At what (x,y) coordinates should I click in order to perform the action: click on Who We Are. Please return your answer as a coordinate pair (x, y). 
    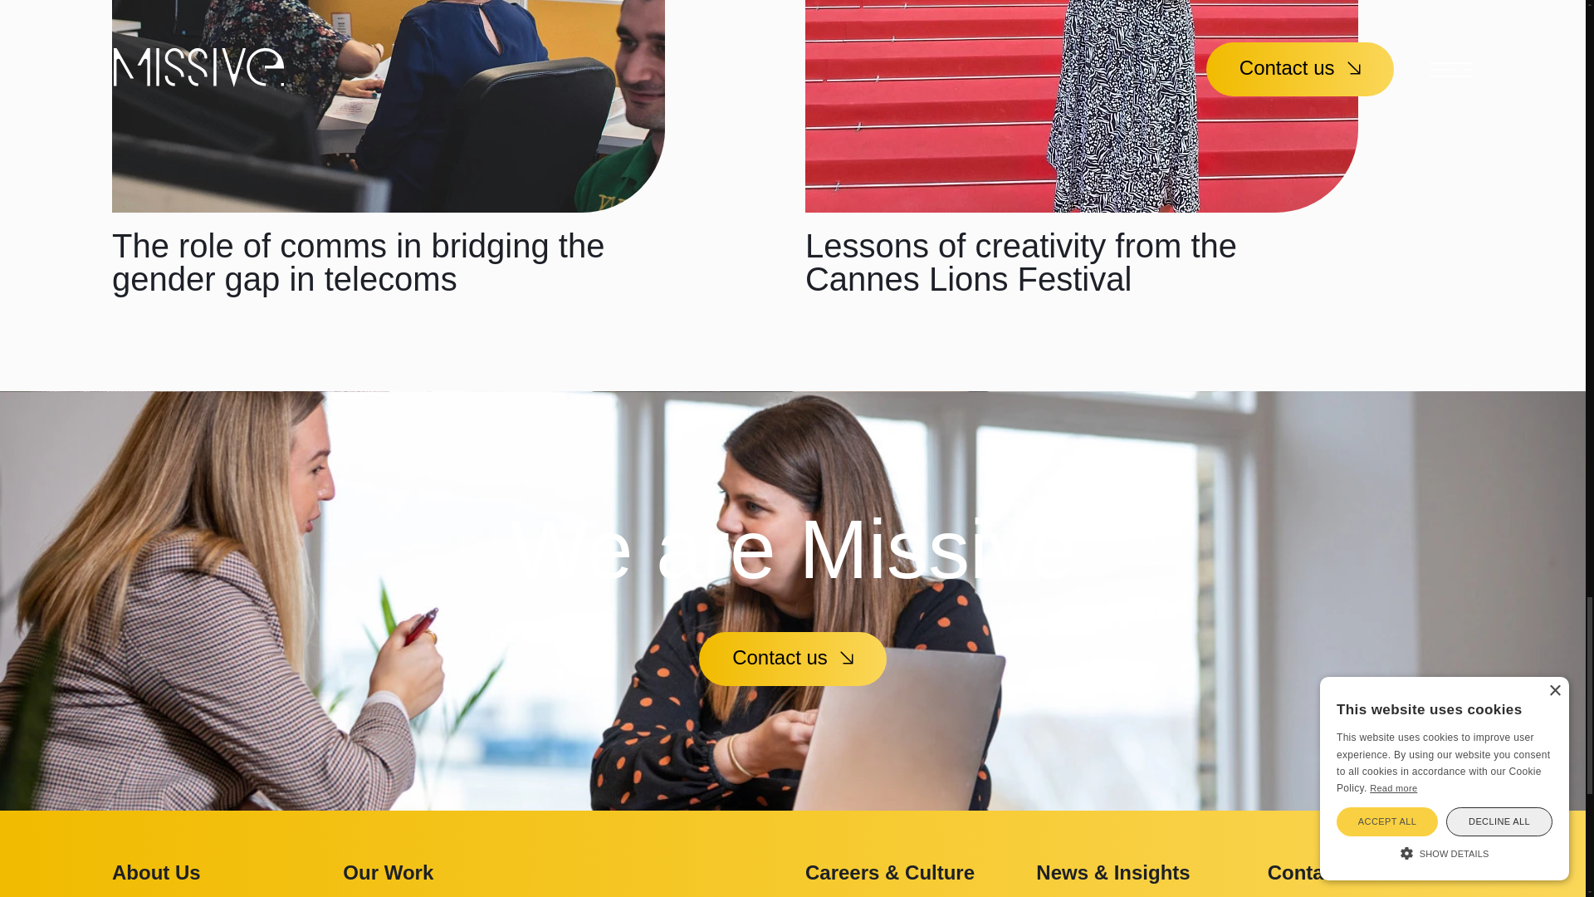
    Looking at the image, I should click on (163, 895).